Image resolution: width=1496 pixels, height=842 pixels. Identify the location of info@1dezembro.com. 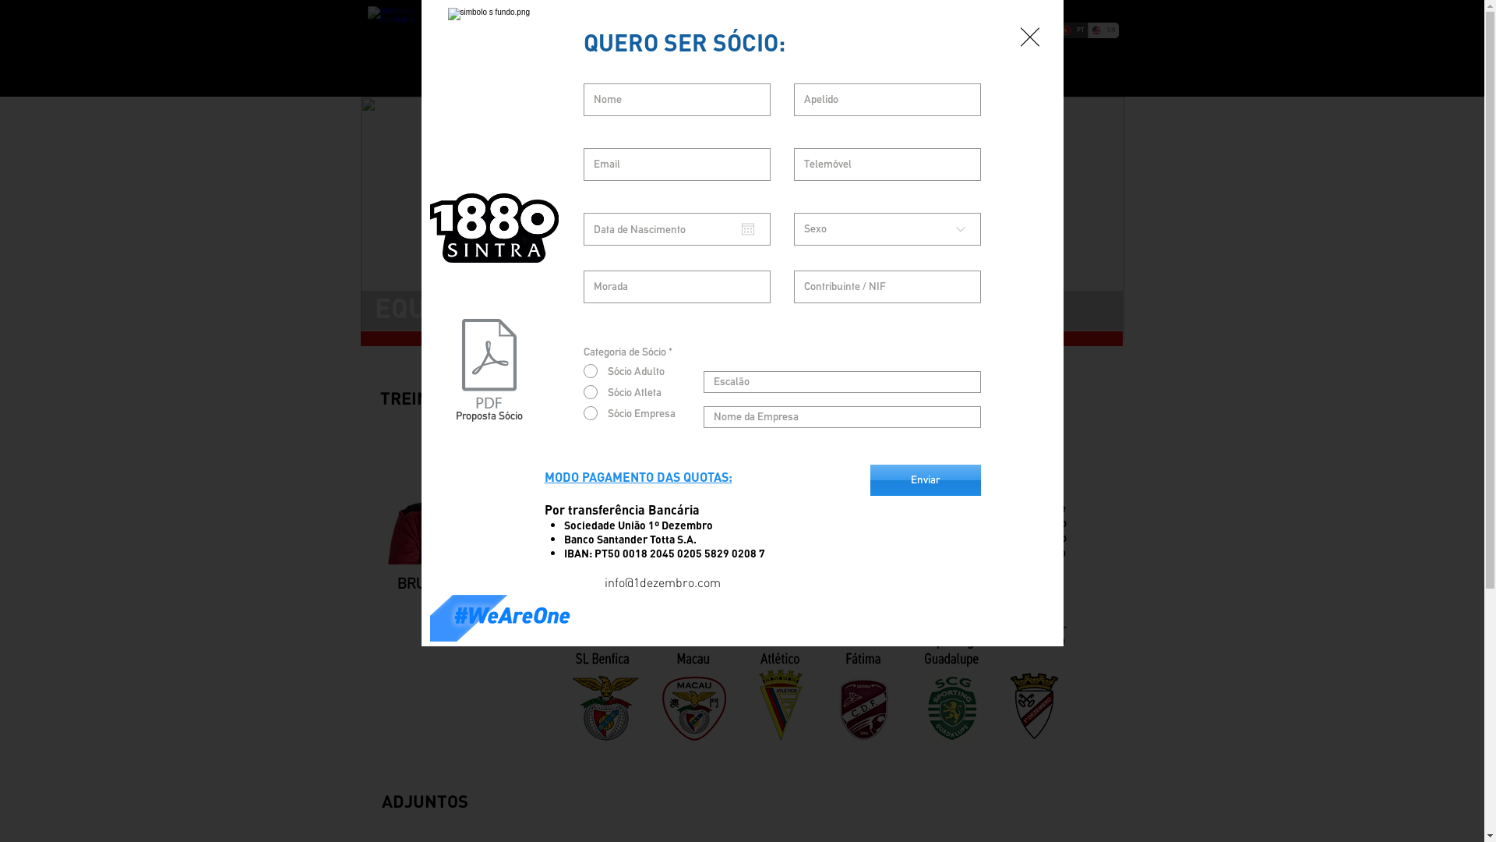
(662, 582).